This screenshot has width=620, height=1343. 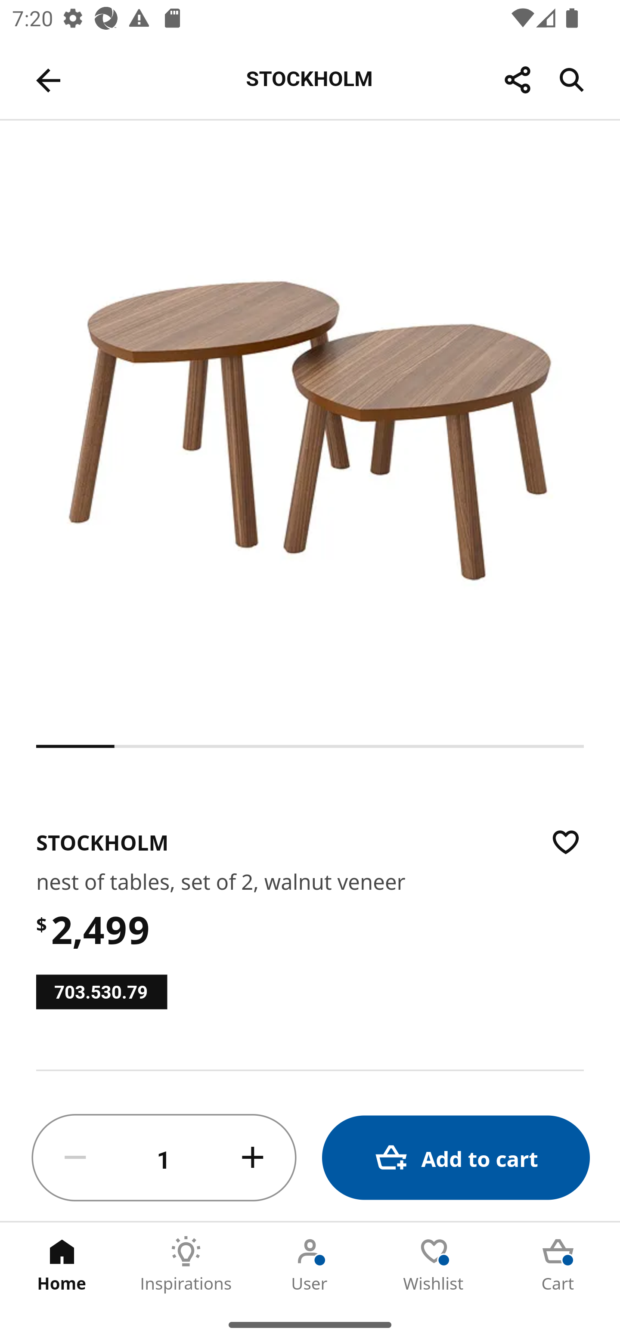 I want to click on User
Tab 3 of 5, so click(x=310, y=1264).